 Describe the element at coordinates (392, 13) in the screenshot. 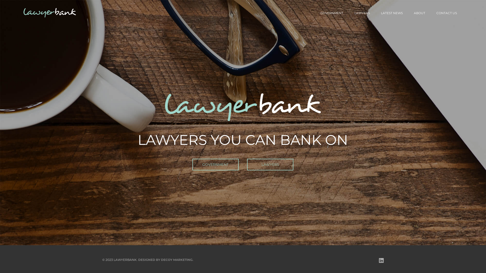

I see `LATEST NEWS` at that location.